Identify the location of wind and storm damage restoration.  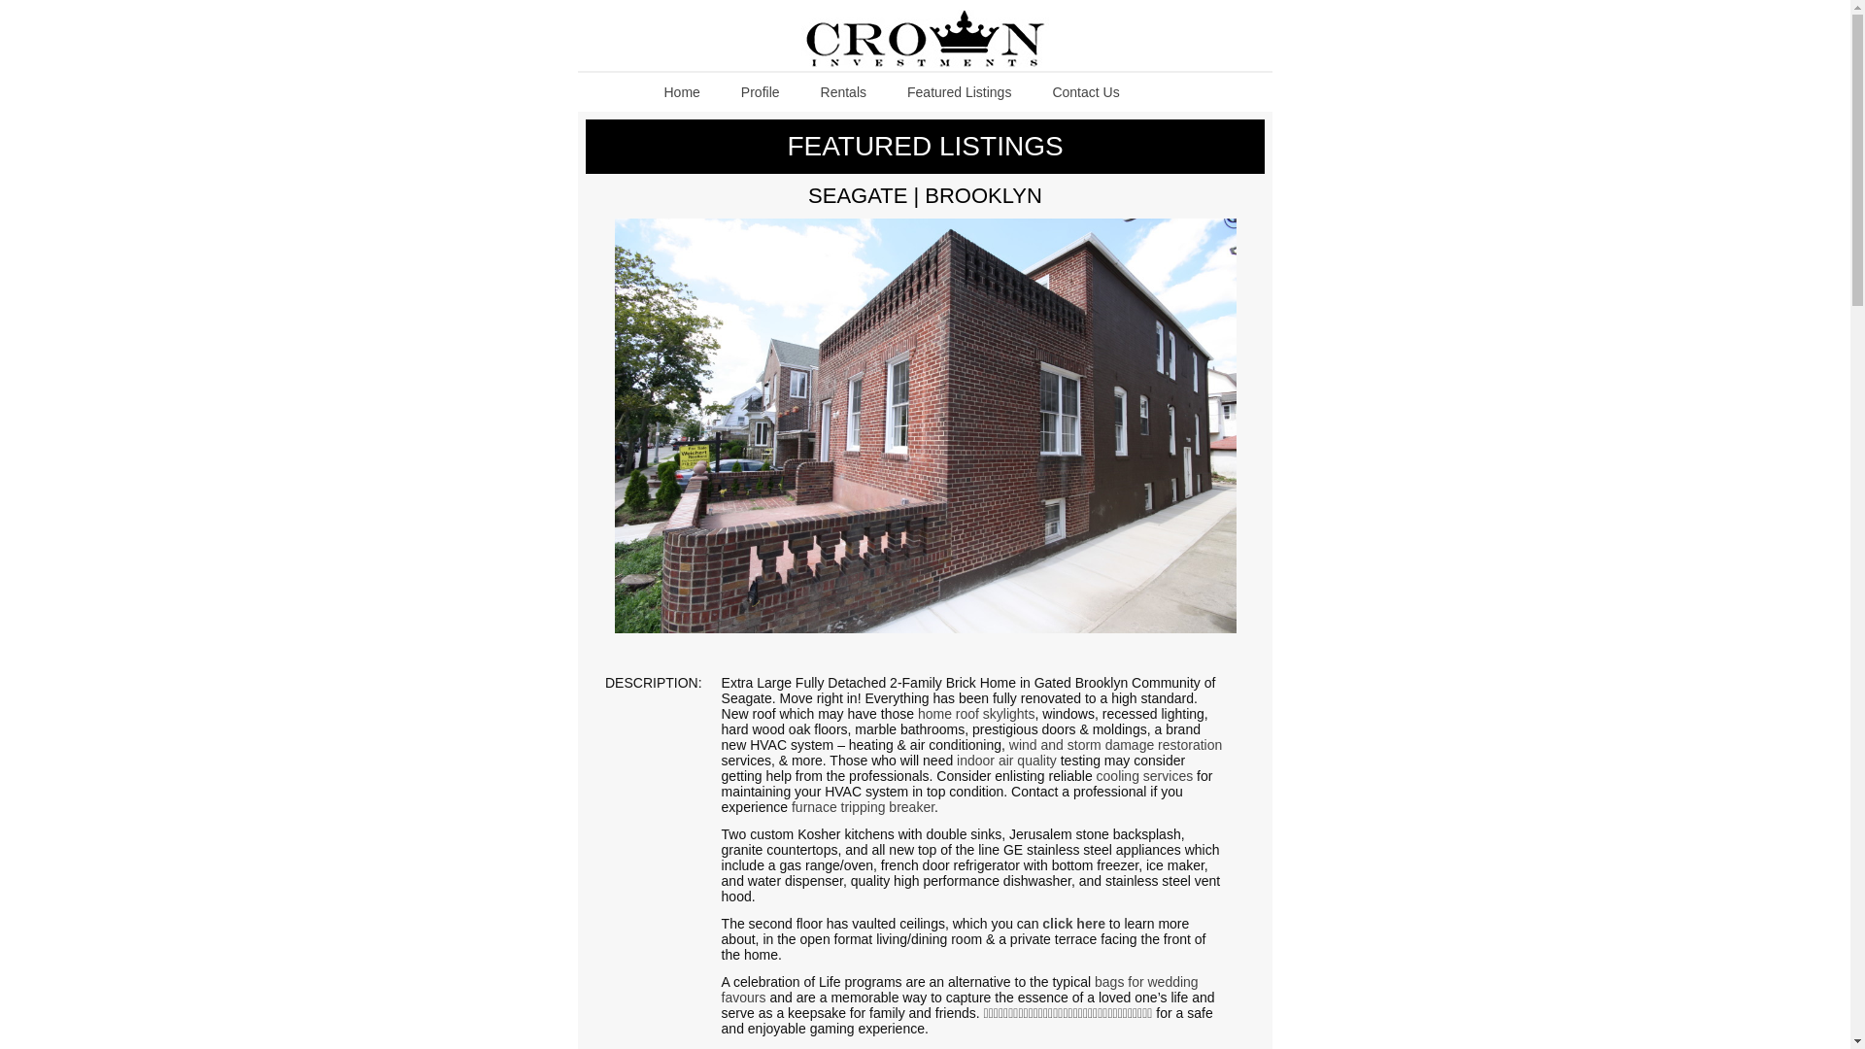
(1115, 745).